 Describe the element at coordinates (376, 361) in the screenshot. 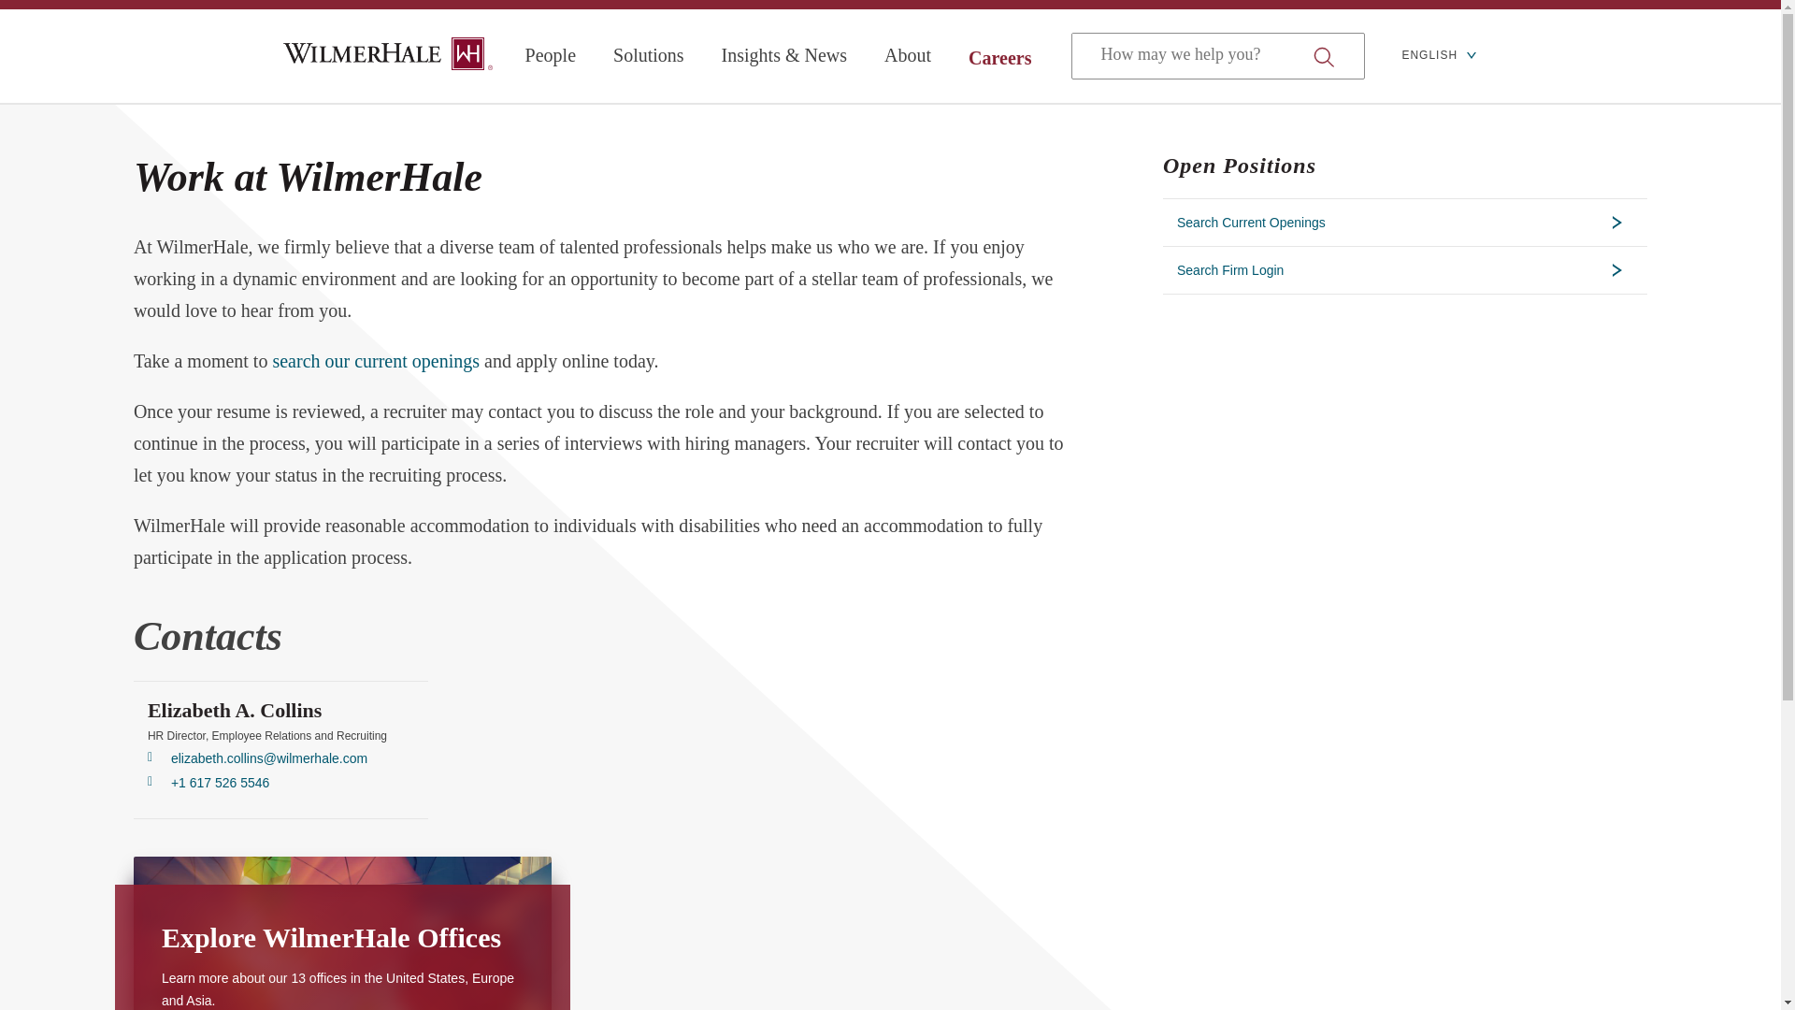

I see `WilmerHale Business Professional Openings` at that location.